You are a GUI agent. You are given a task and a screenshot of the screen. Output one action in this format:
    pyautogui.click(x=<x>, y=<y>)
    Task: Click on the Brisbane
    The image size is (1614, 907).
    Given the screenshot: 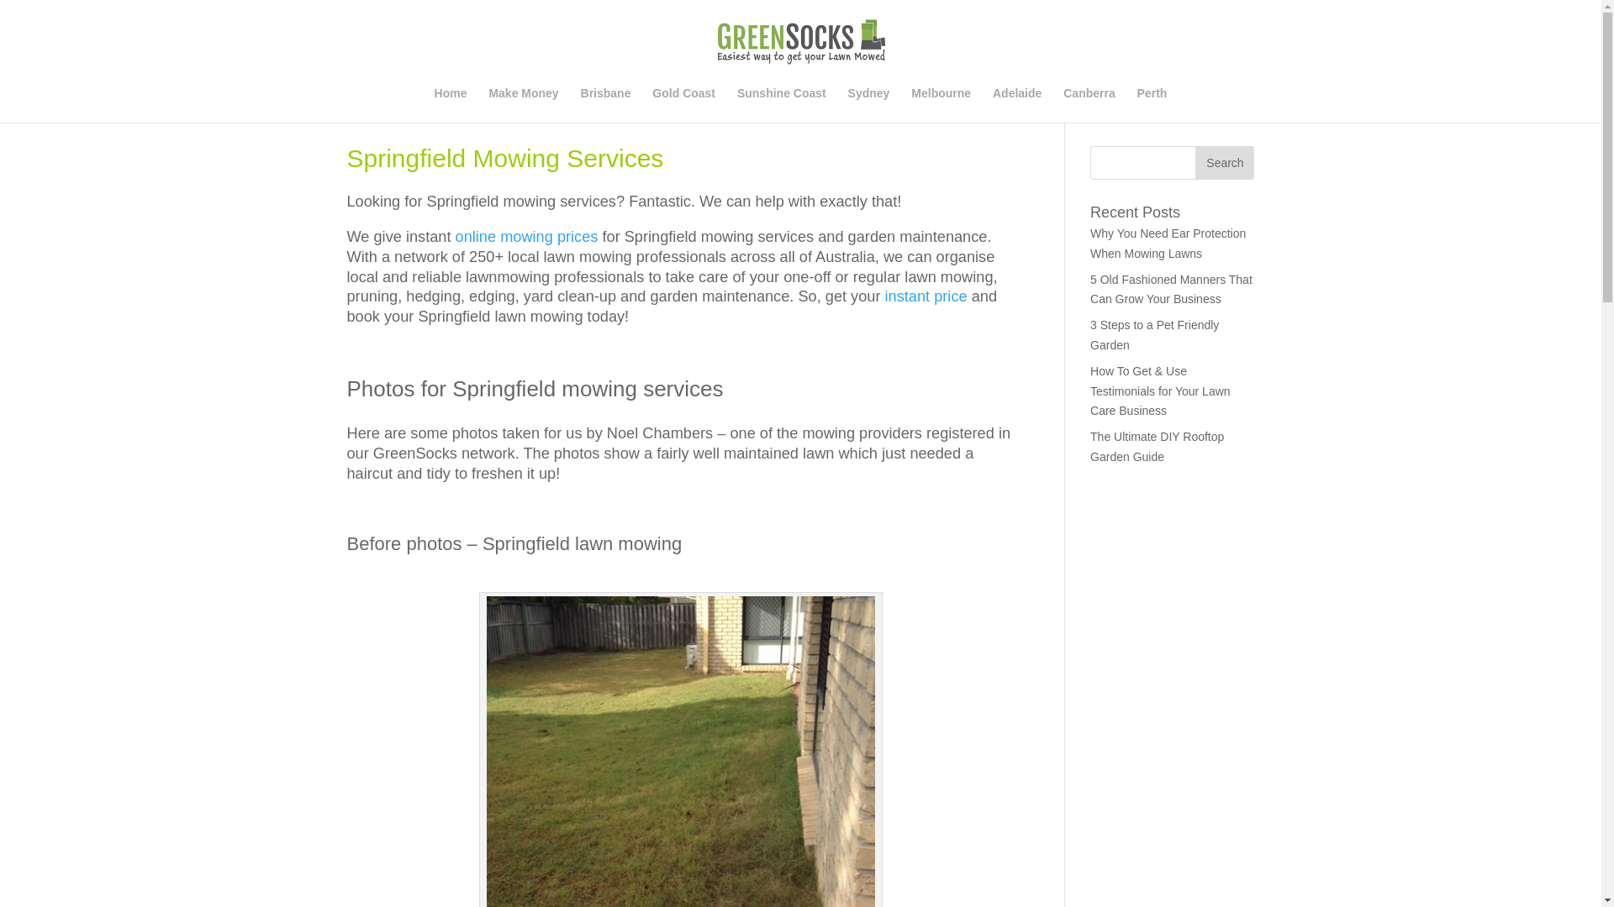 What is the action you would take?
    pyautogui.click(x=606, y=105)
    